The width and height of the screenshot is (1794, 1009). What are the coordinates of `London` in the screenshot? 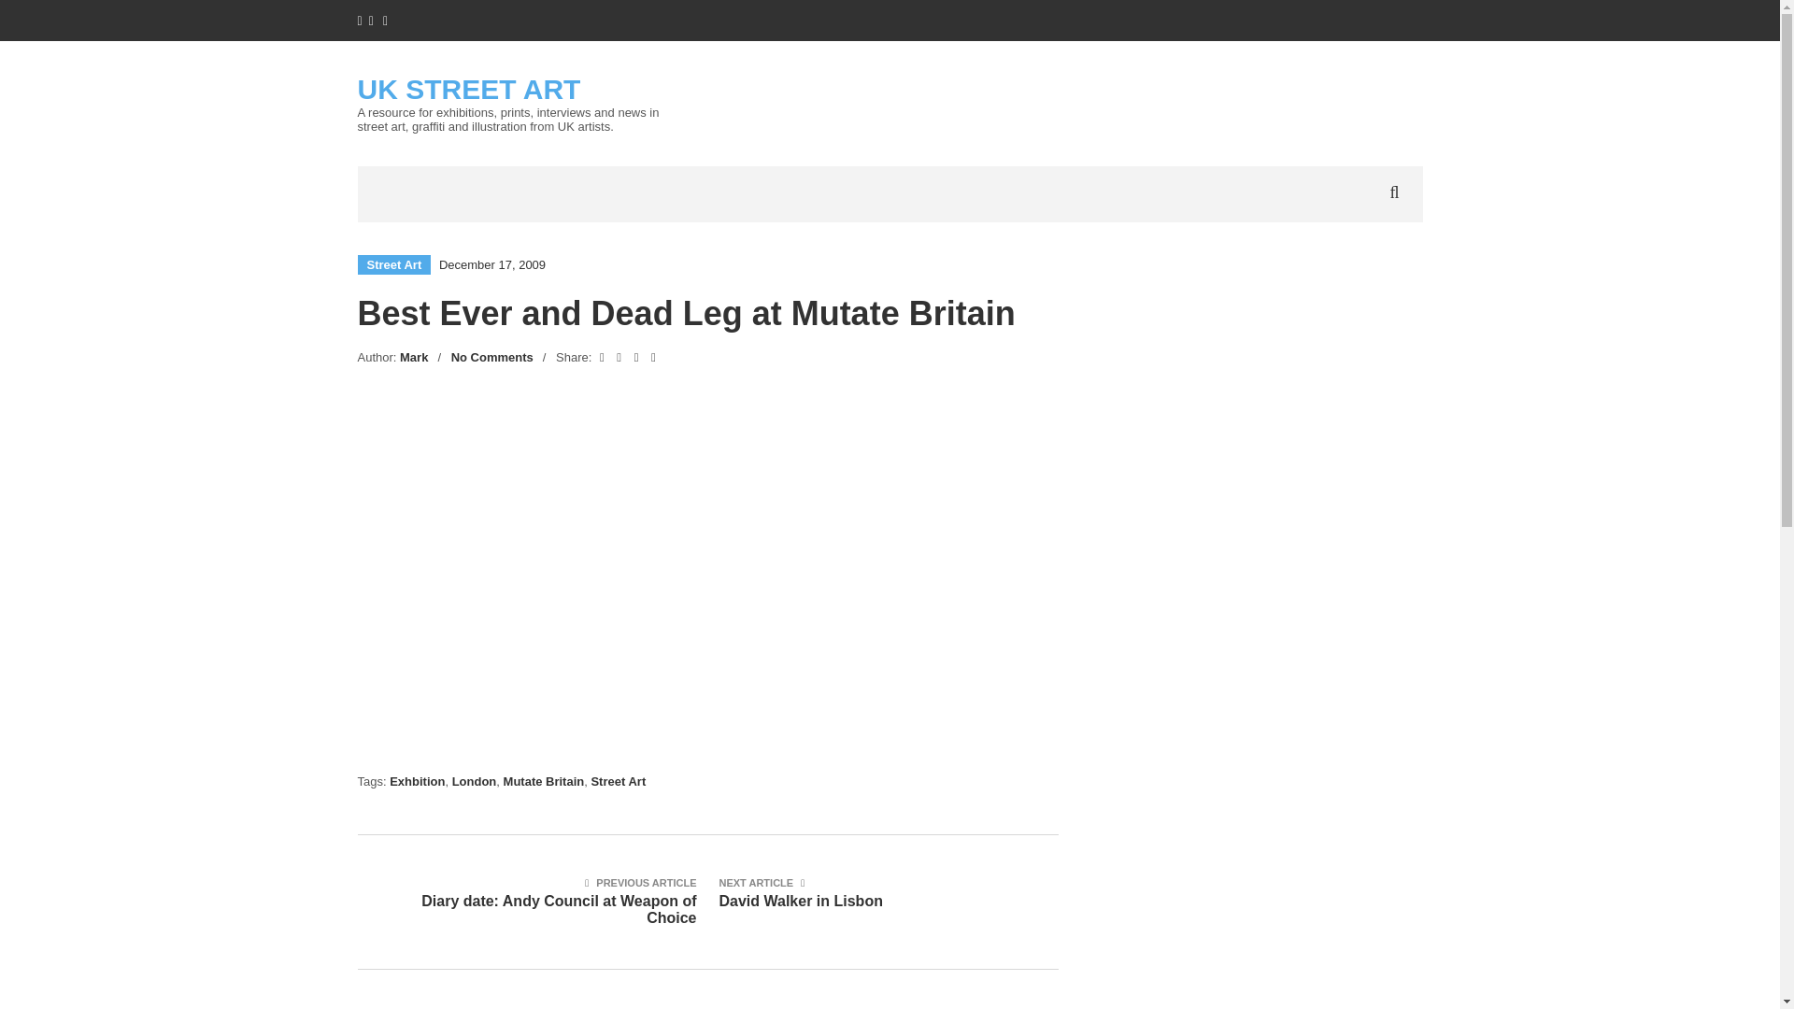 It's located at (474, 781).